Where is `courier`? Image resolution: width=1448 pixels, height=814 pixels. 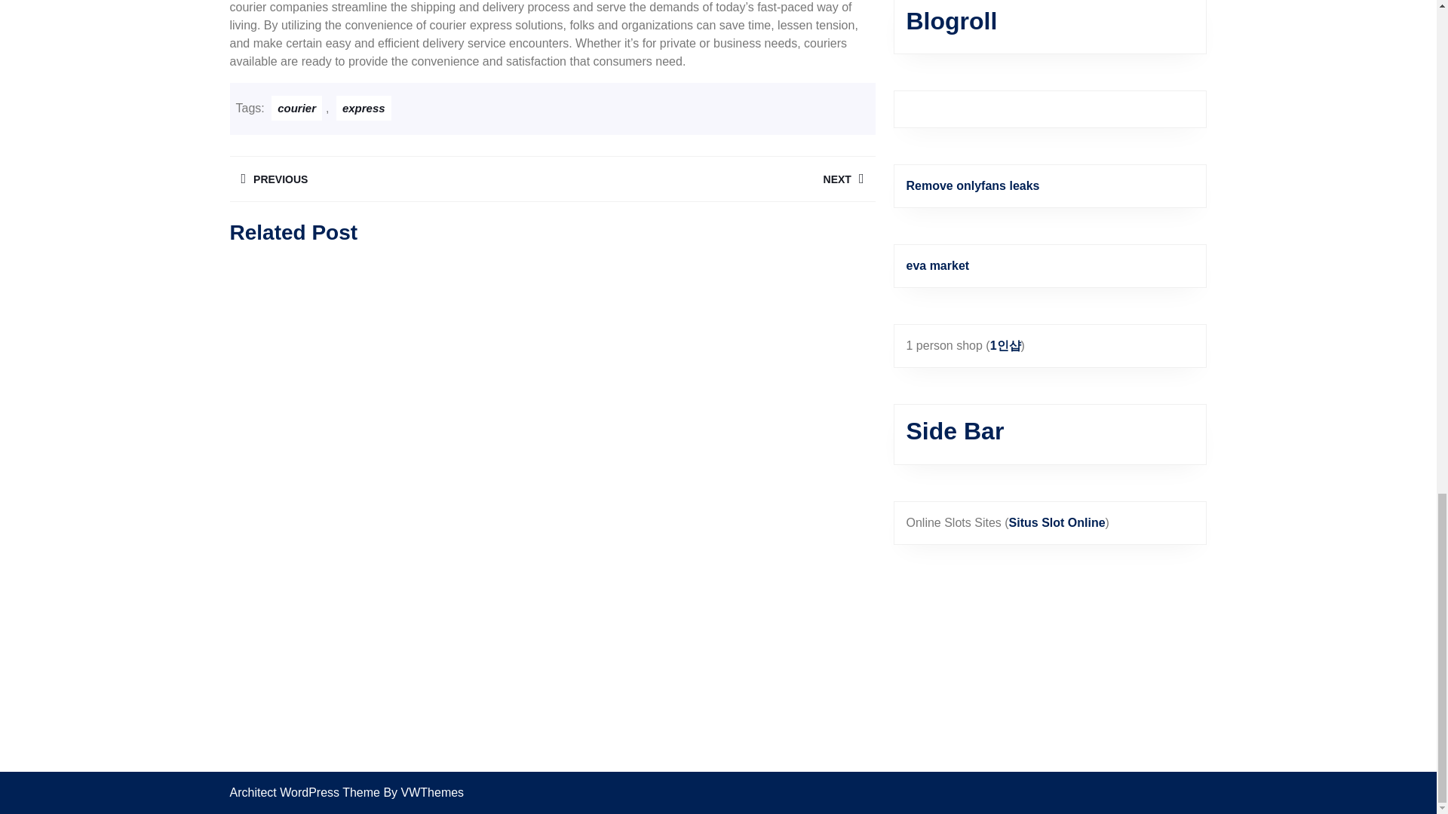
courier is located at coordinates (364, 108).